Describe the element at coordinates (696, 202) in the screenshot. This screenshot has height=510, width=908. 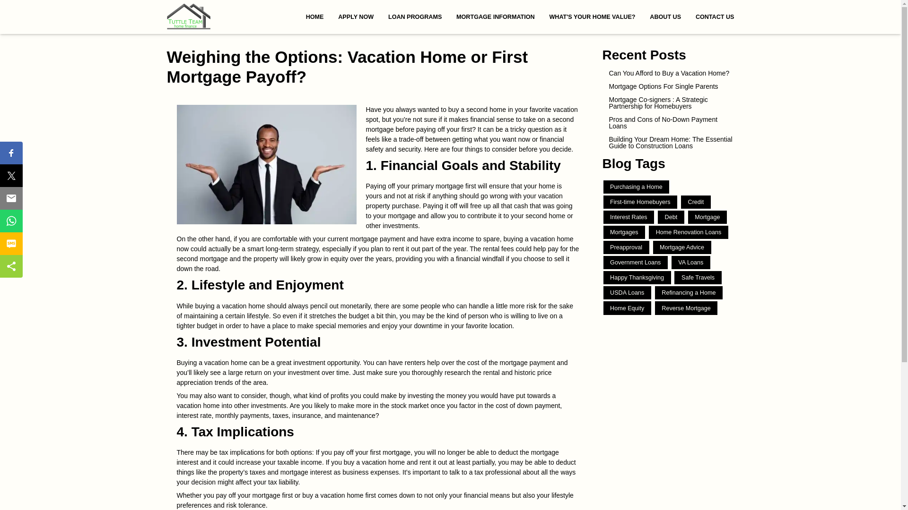
I see `Credit` at that location.